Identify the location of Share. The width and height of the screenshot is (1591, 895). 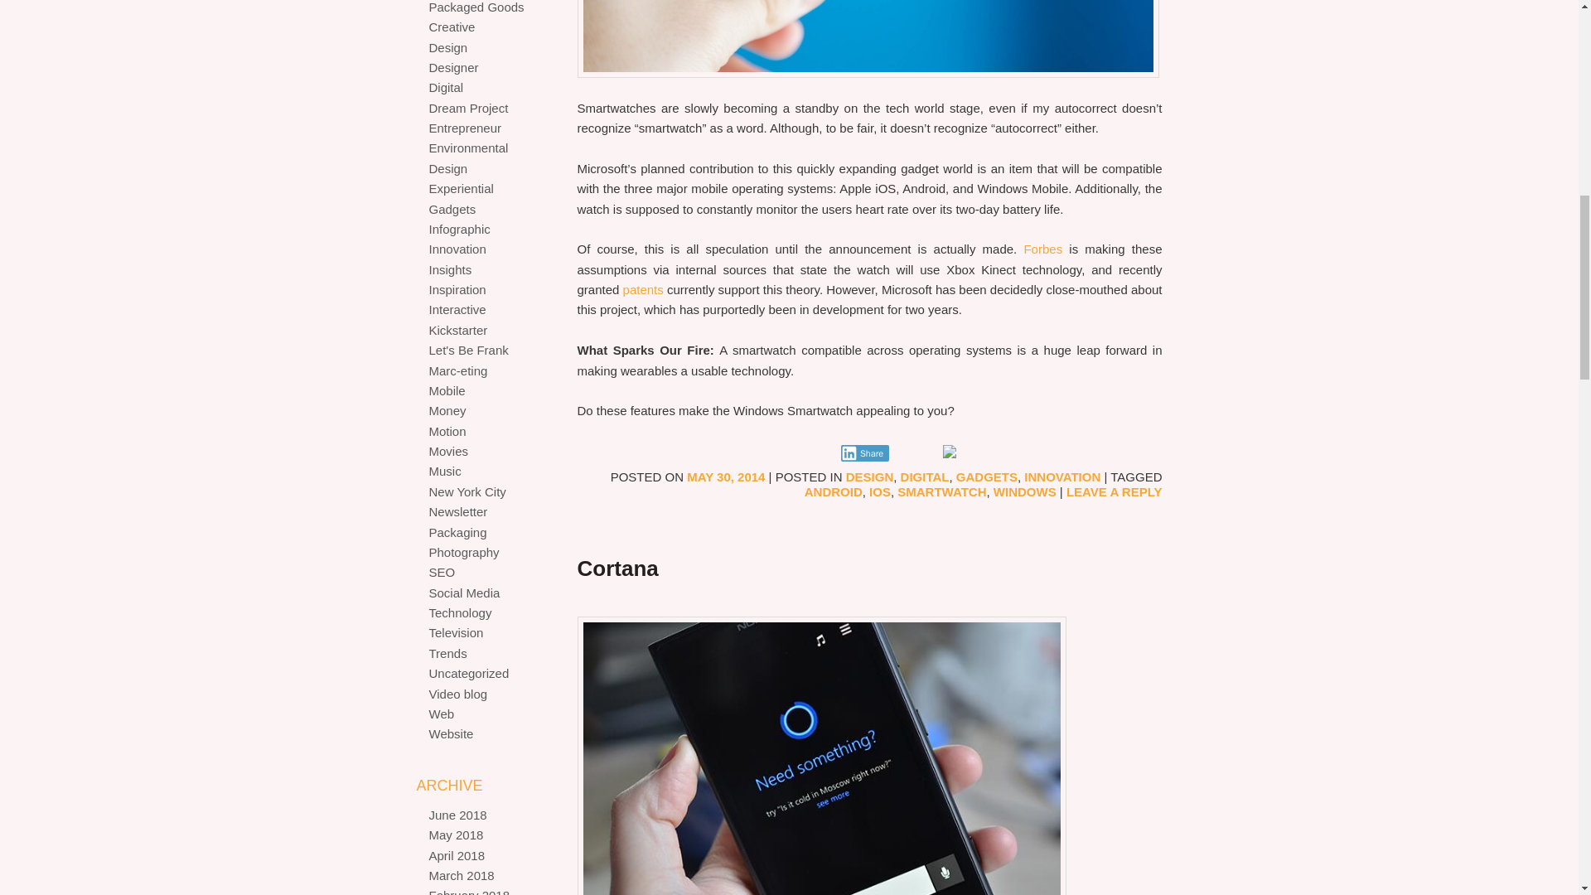
(864, 452).